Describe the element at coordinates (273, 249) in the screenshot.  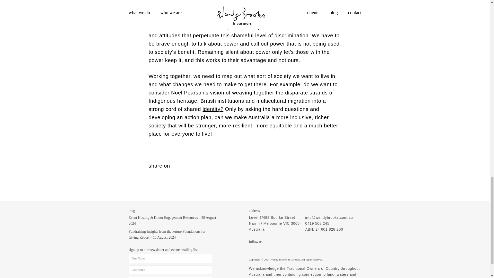
I see `LinkedIn` at that location.